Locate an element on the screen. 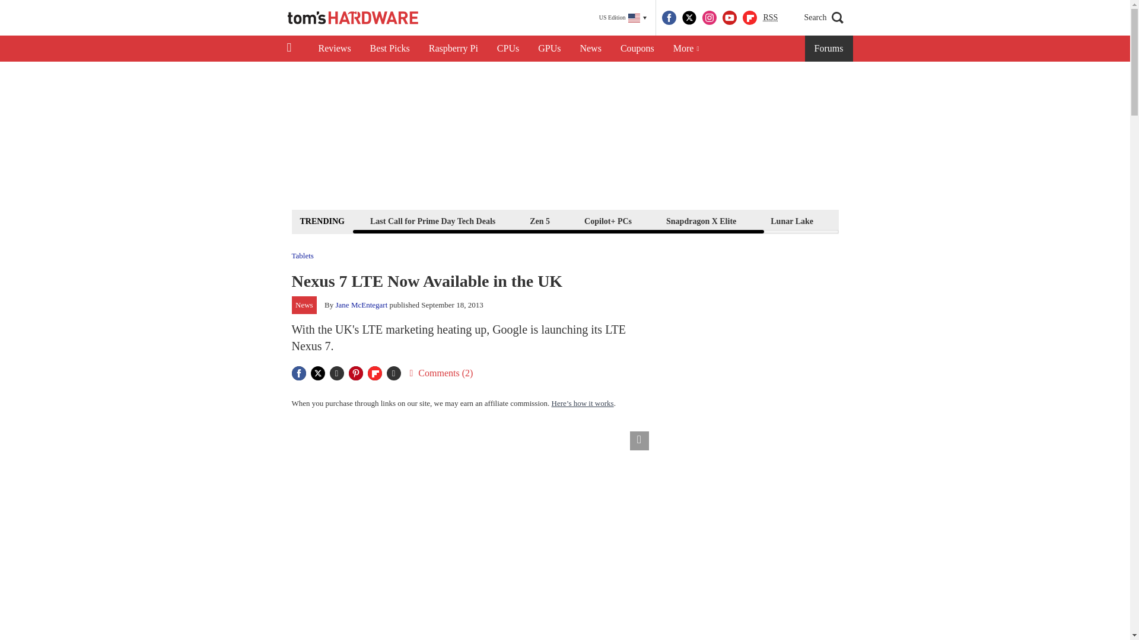 This screenshot has height=640, width=1139. GPUs is located at coordinates (549, 49).